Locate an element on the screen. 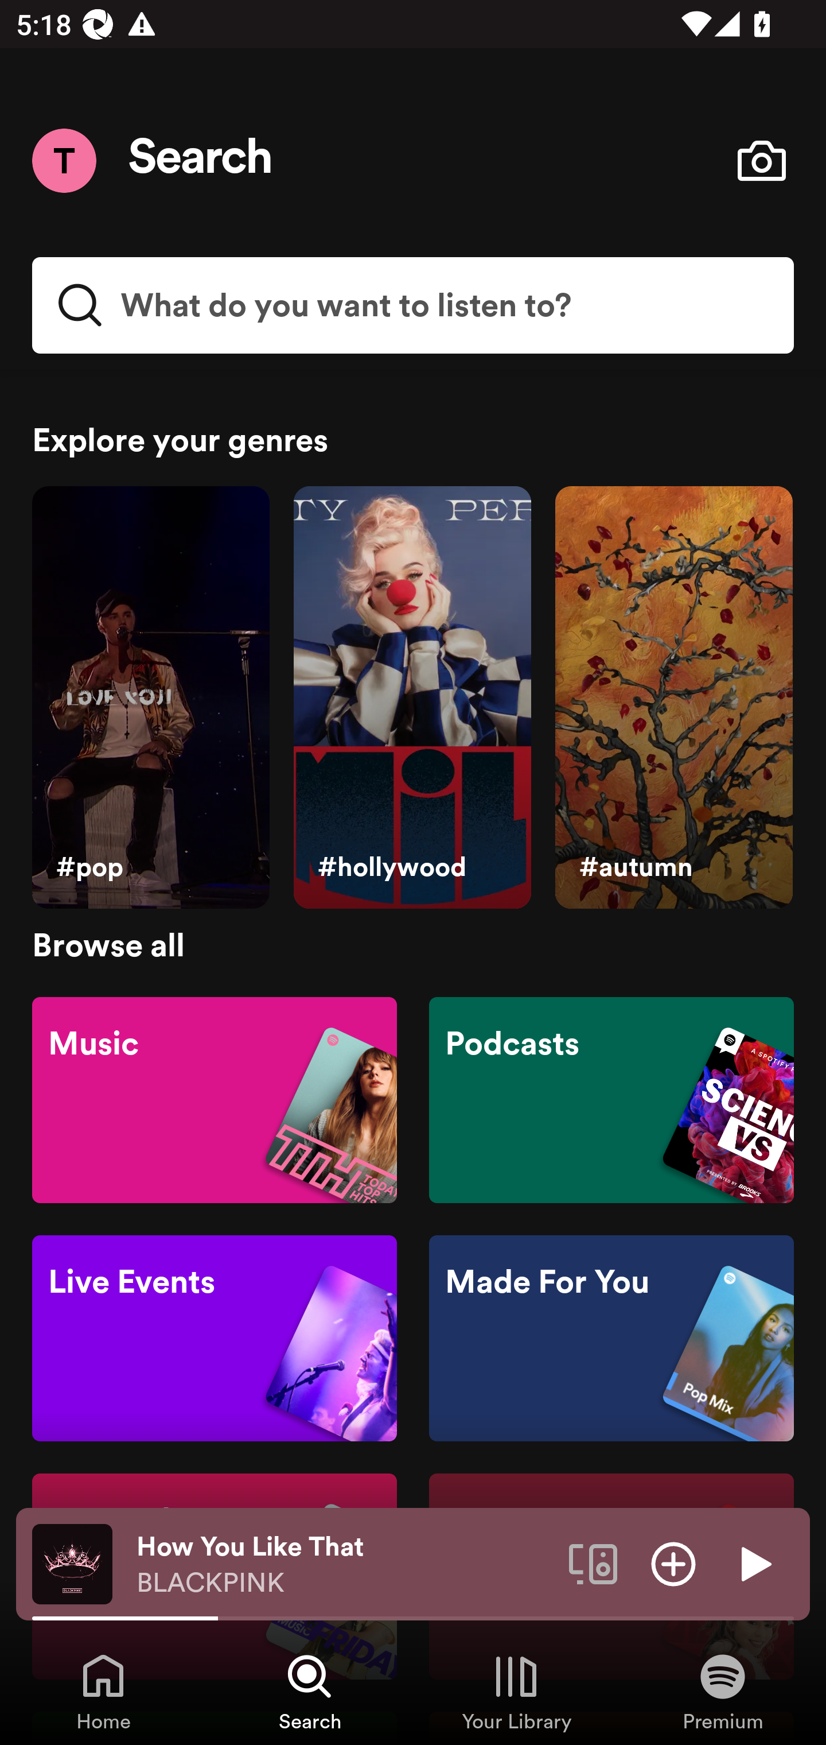 The image size is (826, 1745). Menu is located at coordinates (64, 160).